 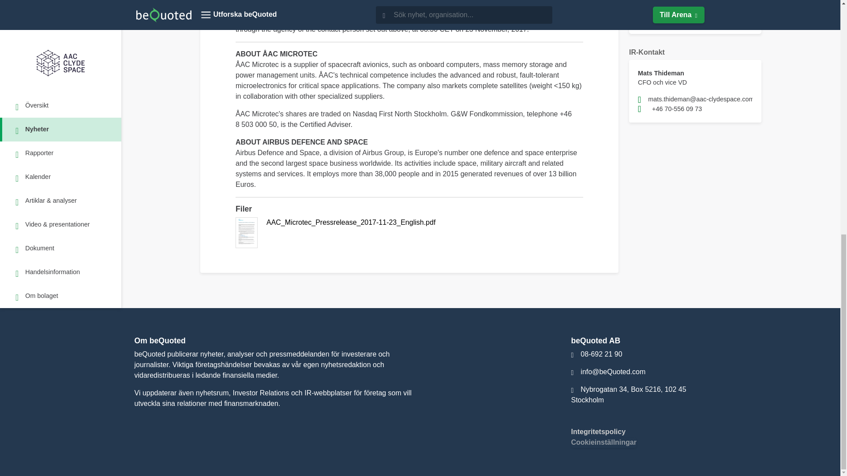 I want to click on Integritetspolicy, so click(x=598, y=431).